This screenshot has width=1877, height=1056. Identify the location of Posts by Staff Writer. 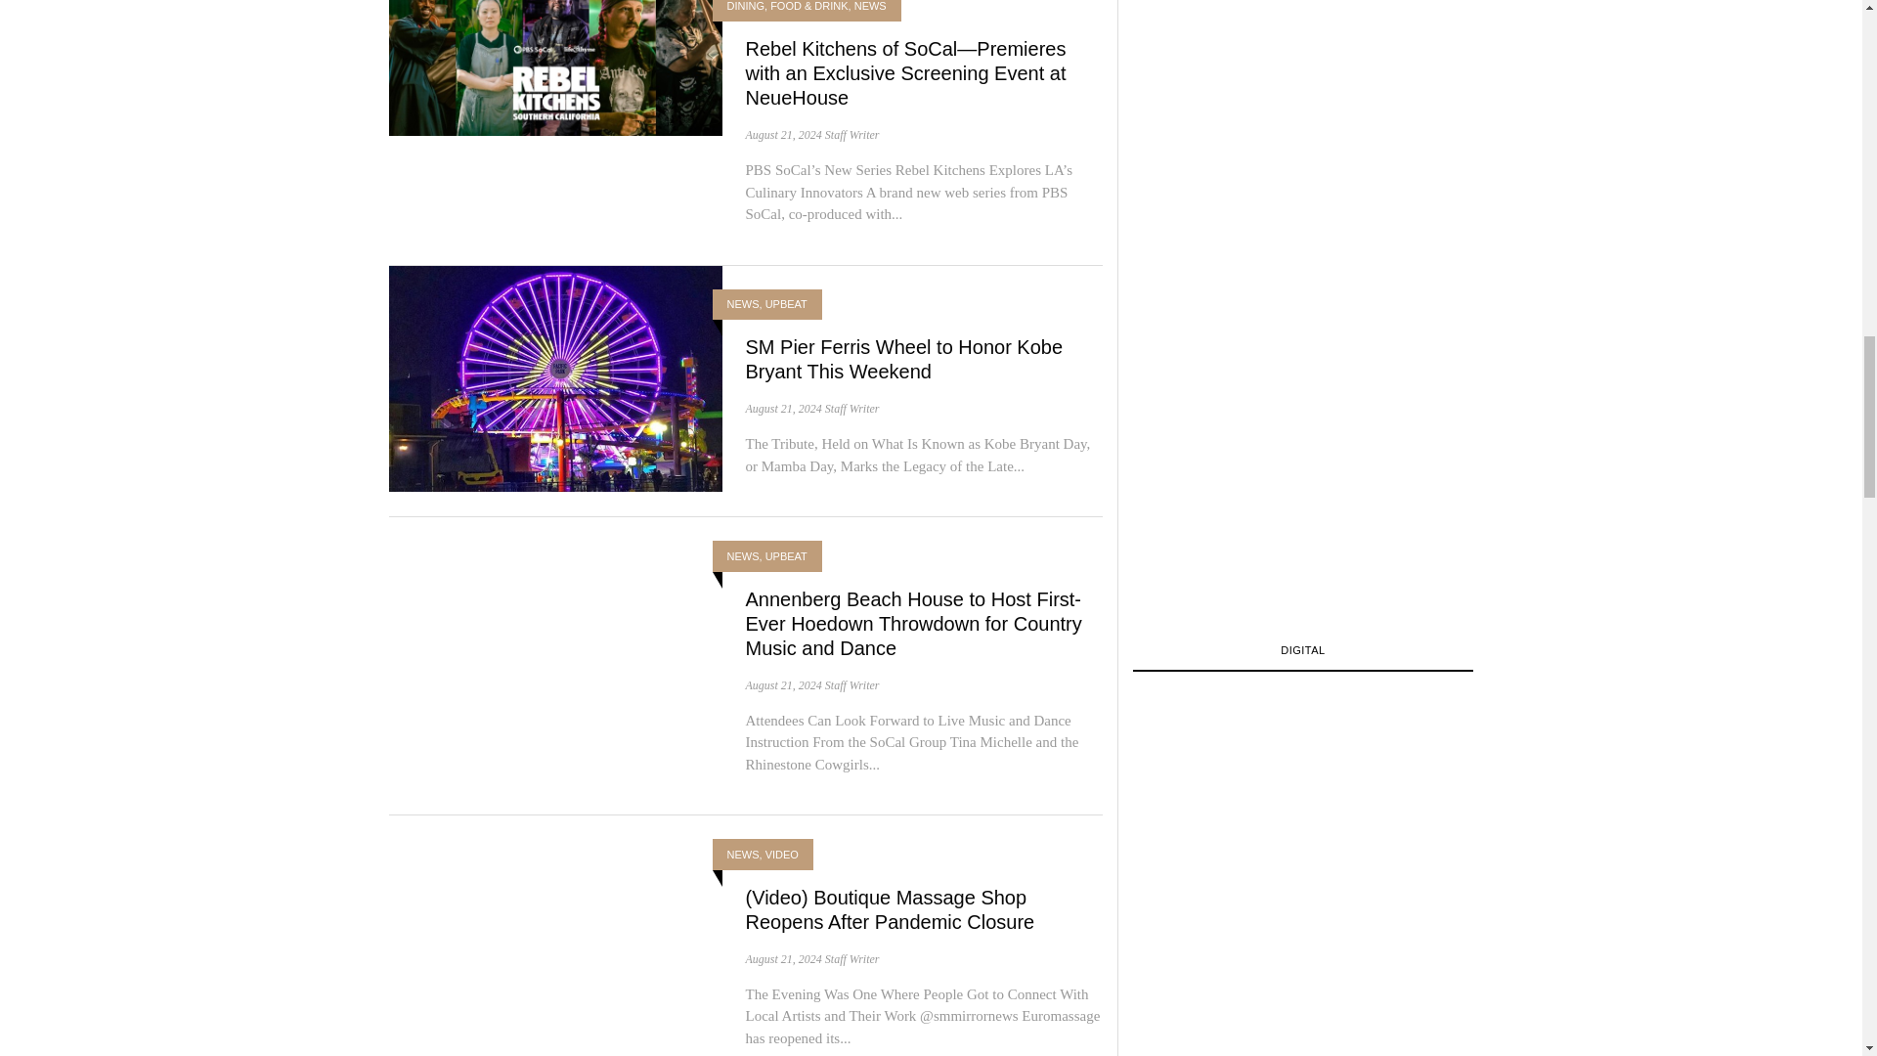
(852, 409).